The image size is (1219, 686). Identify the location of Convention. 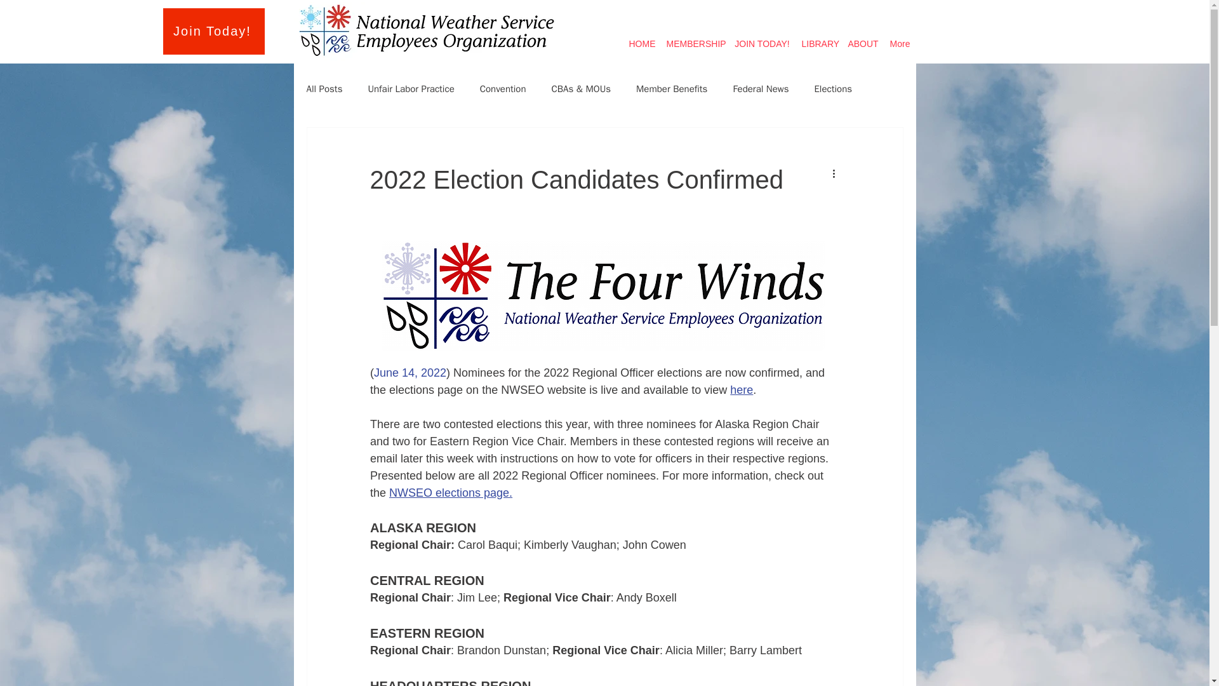
(503, 88).